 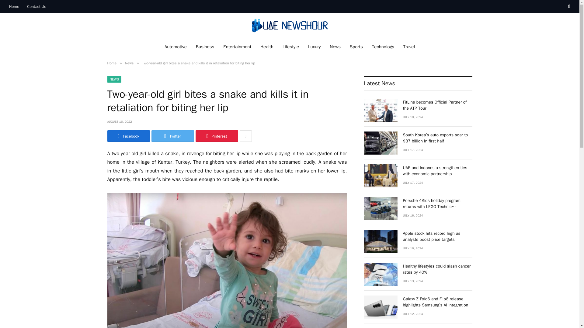 What do you see at coordinates (172, 136) in the screenshot?
I see `Twitter` at bounding box center [172, 136].